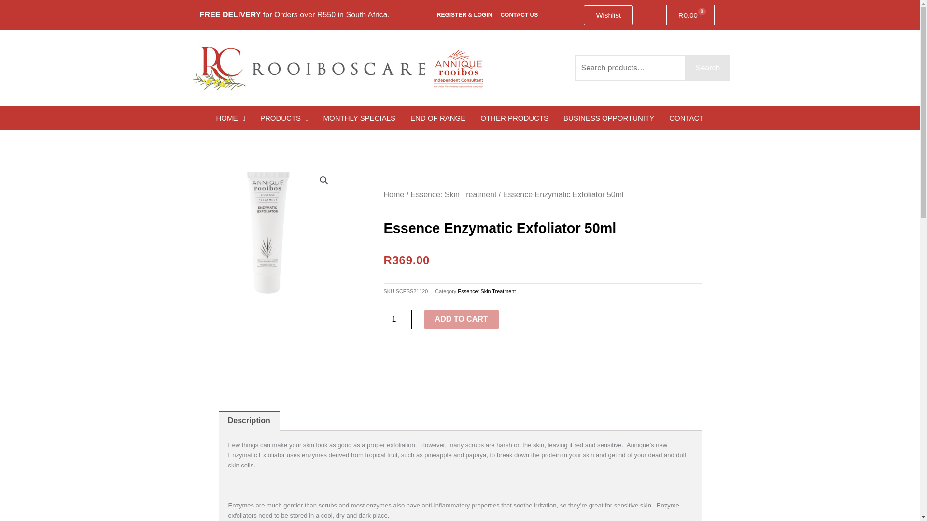 This screenshot has width=927, height=521. Describe the element at coordinates (284, 118) in the screenshot. I see `HOME` at that location.